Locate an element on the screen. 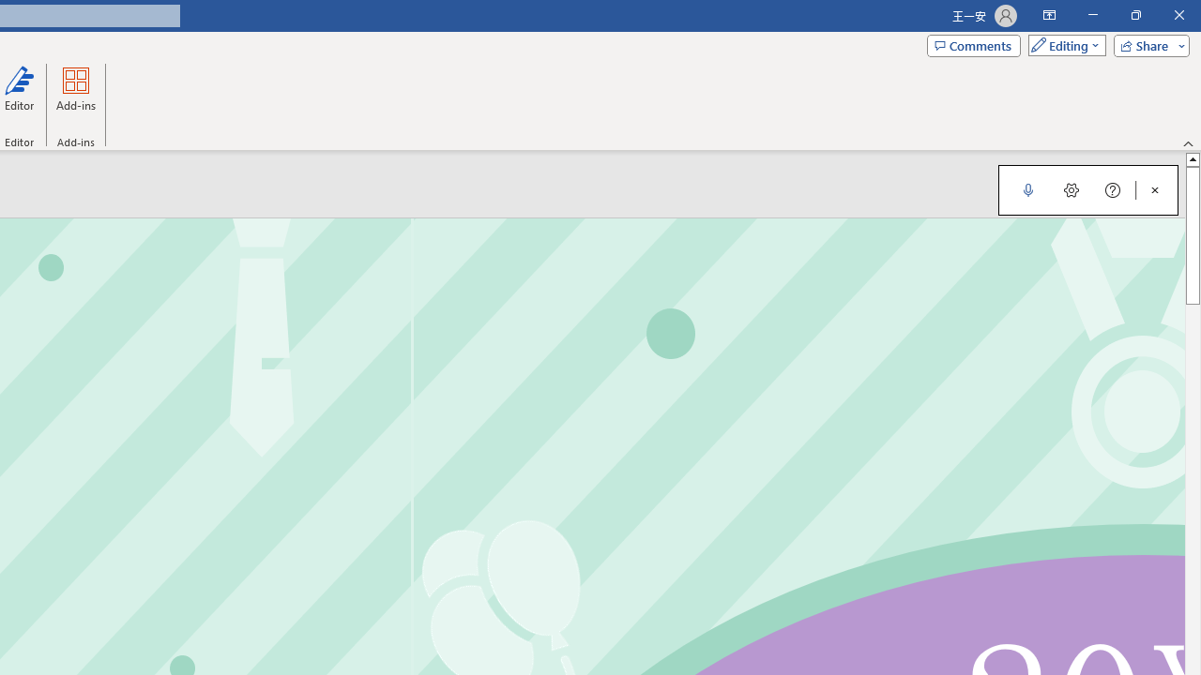 This screenshot has height=675, width=1201. Dictation Settings is located at coordinates (1072, 189).